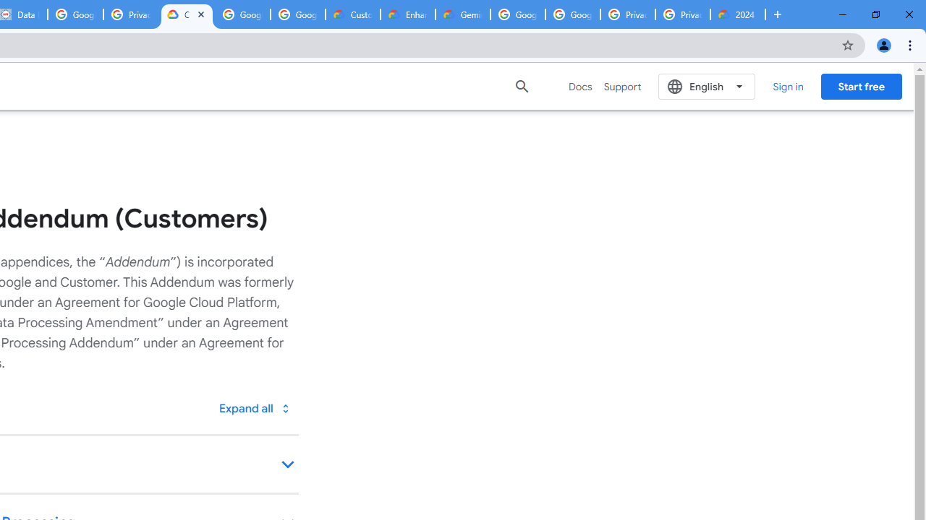 This screenshot has height=520, width=926. I want to click on Docs, so click(580, 87).